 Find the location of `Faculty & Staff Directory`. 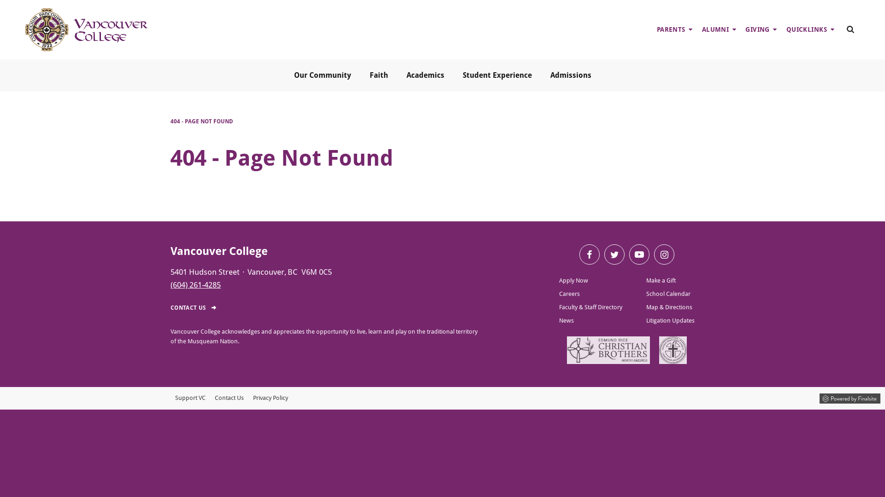

Faculty & Staff Directory is located at coordinates (591, 307).